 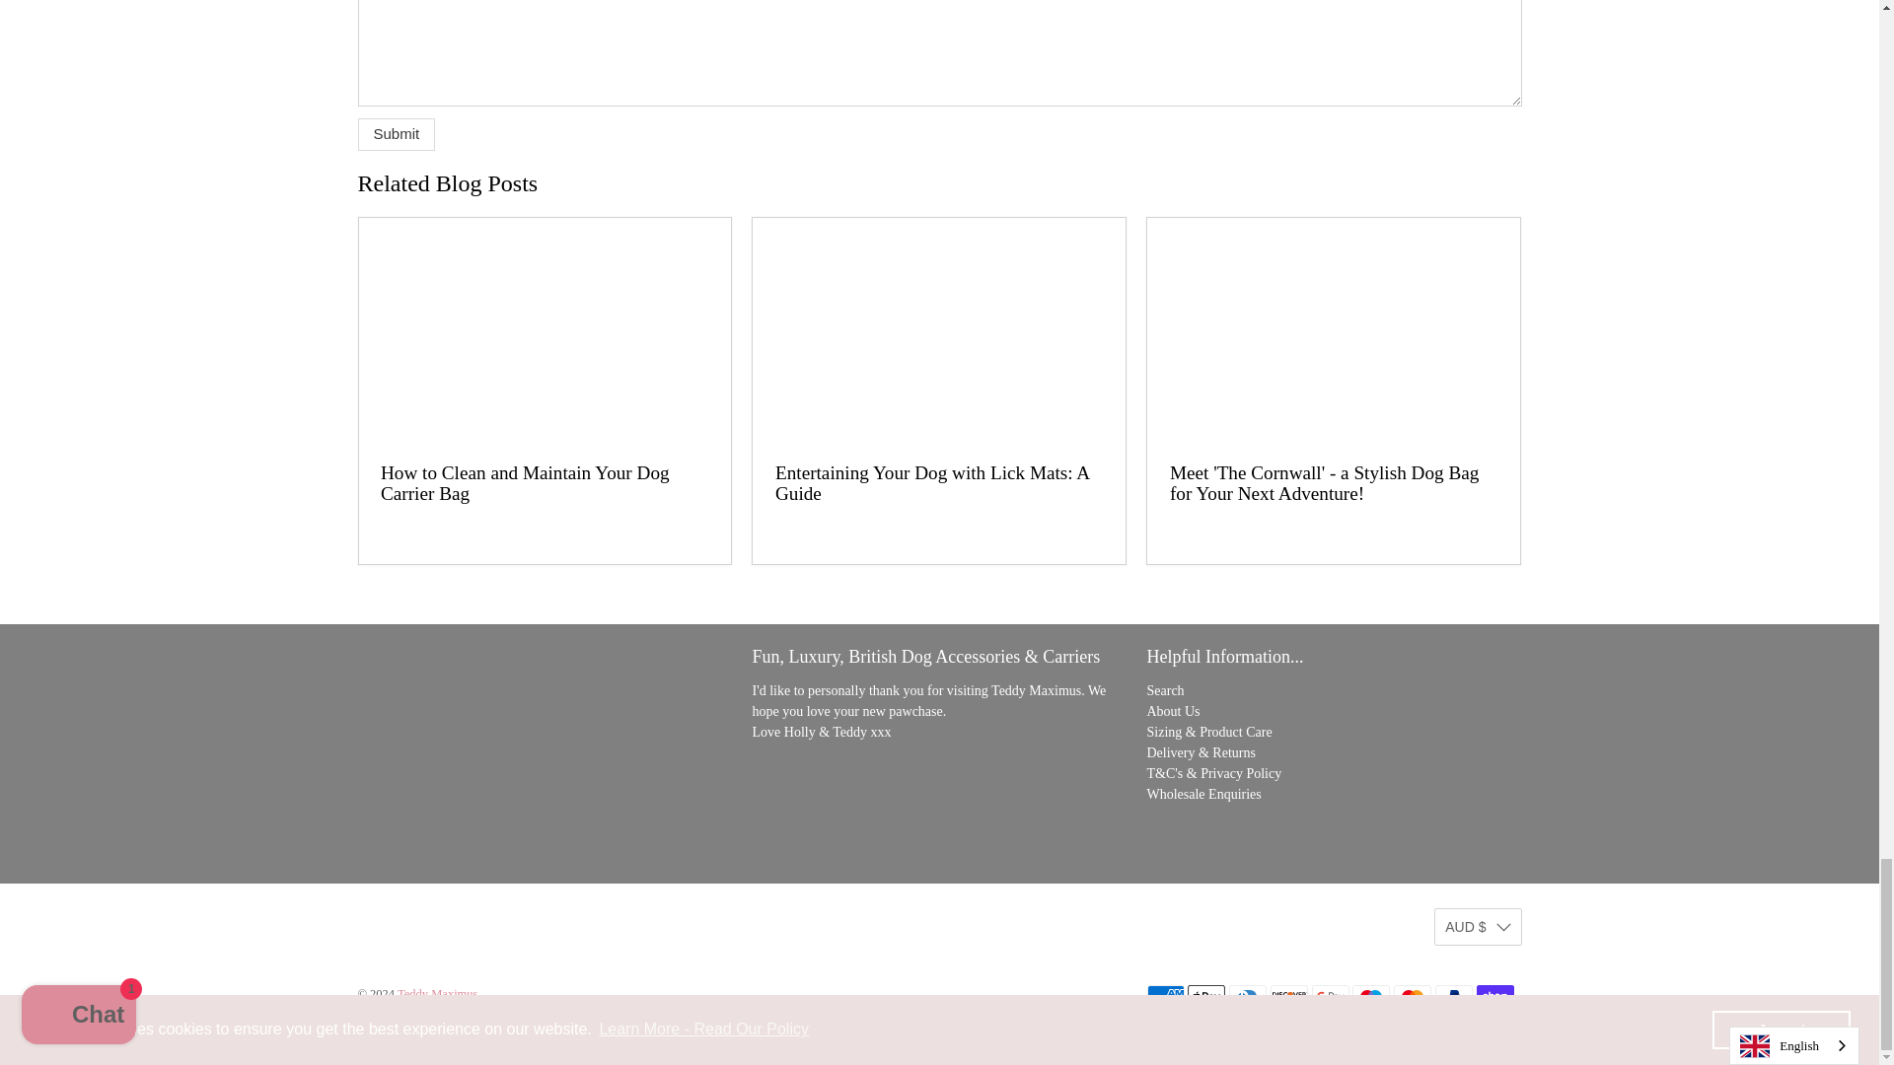 What do you see at coordinates (1454, 996) in the screenshot?
I see `PayPal` at bounding box center [1454, 996].